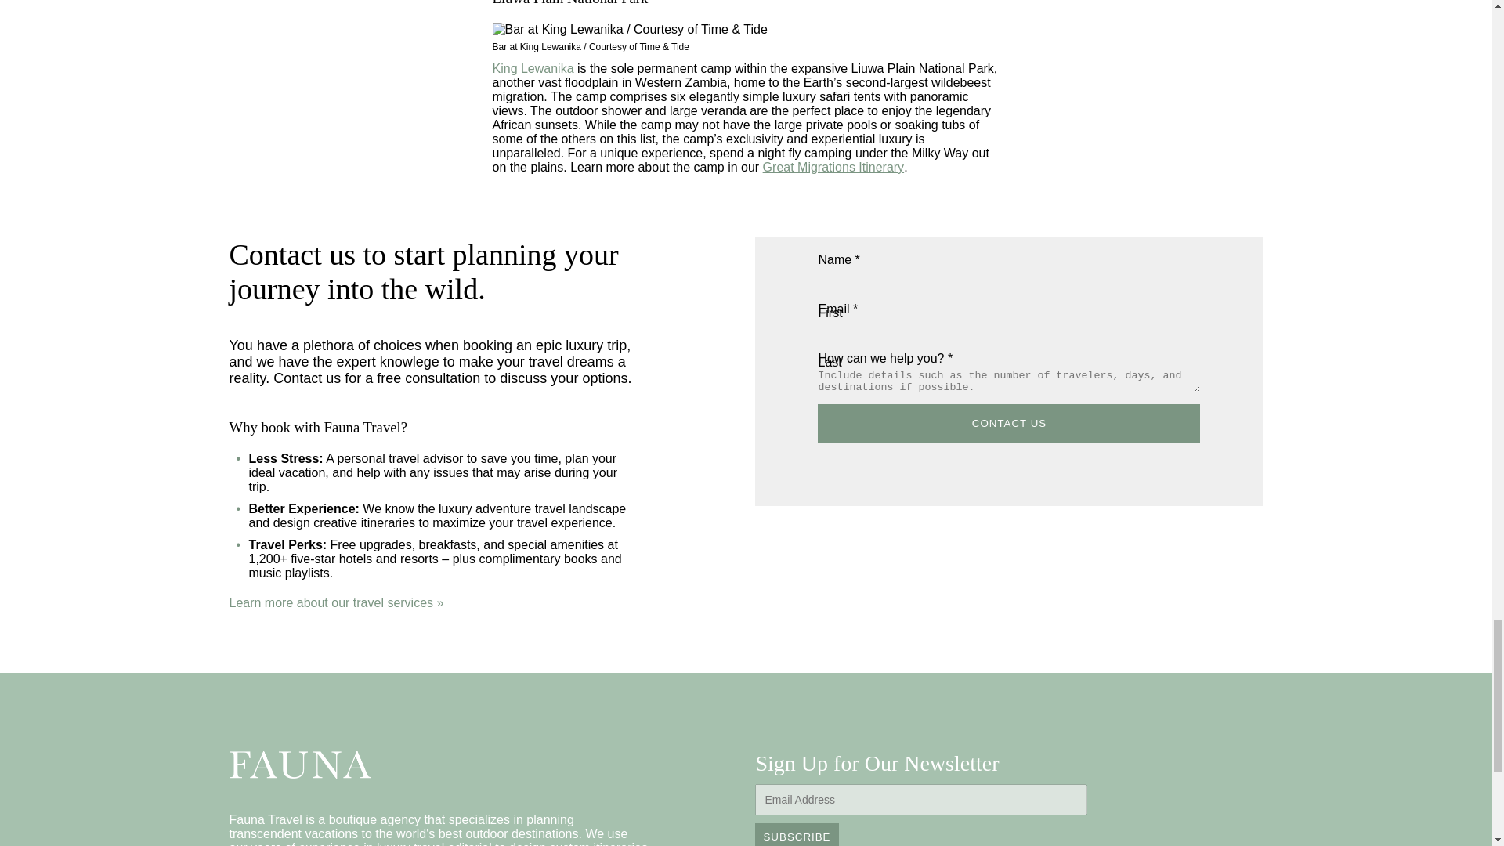 The image size is (1504, 846). I want to click on Fauna Travel, so click(299, 765).